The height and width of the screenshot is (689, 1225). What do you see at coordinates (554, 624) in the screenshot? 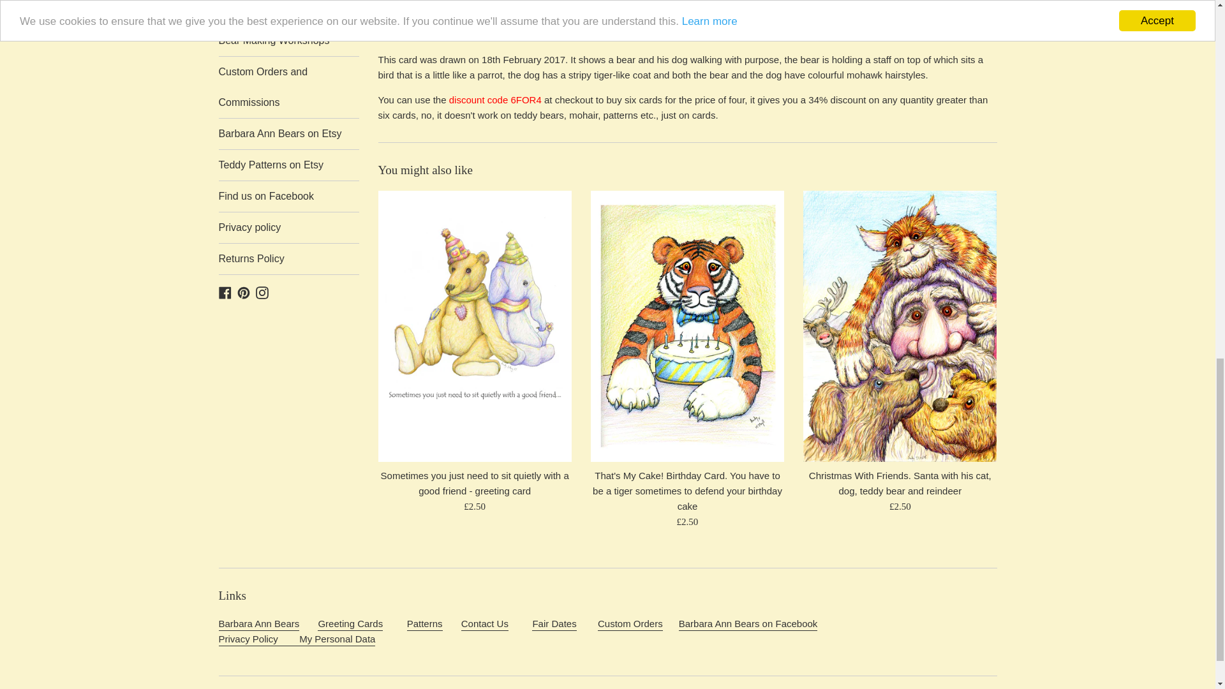
I see `Fair Dates` at bounding box center [554, 624].